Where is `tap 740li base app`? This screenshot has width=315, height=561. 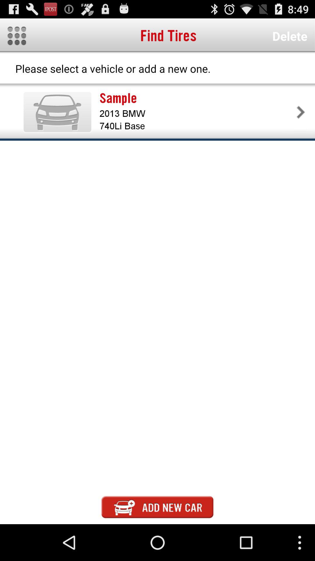
tap 740li base app is located at coordinates (197, 126).